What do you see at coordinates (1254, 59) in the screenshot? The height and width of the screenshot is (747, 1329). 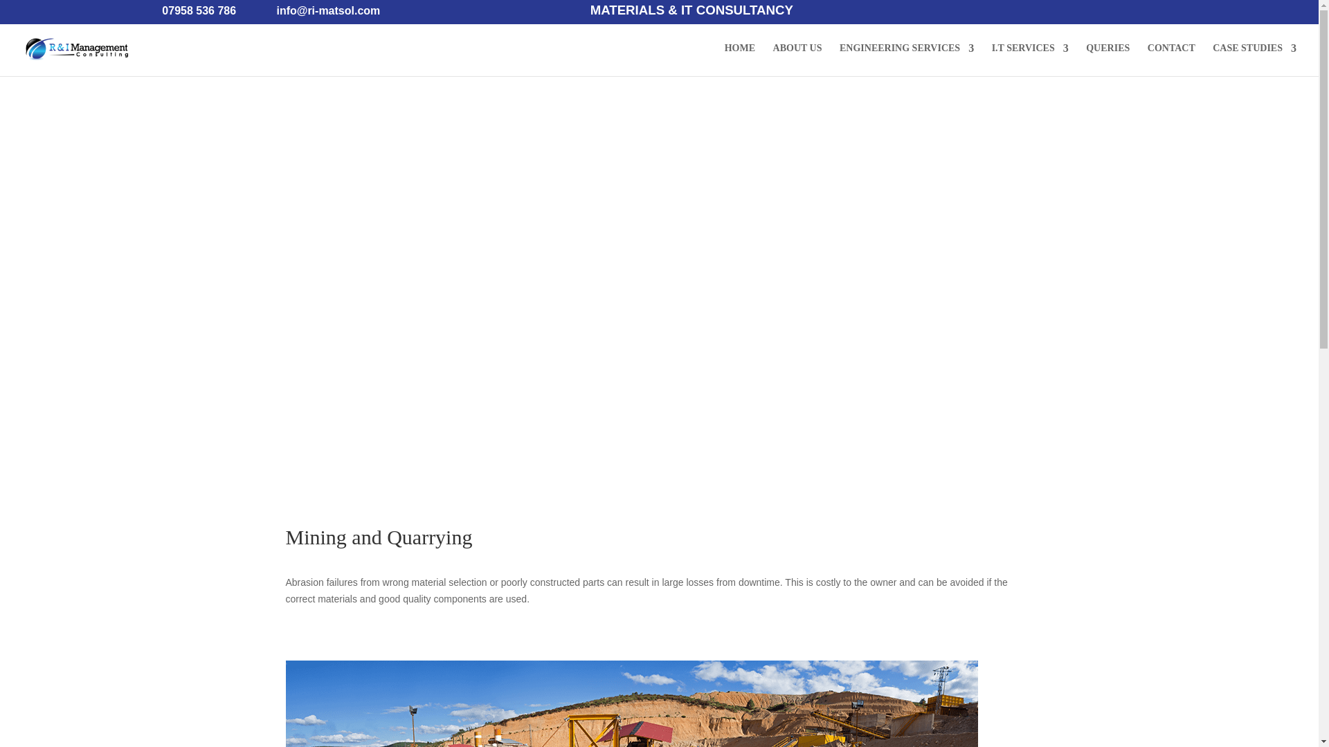 I see `CASE STUDIES` at bounding box center [1254, 59].